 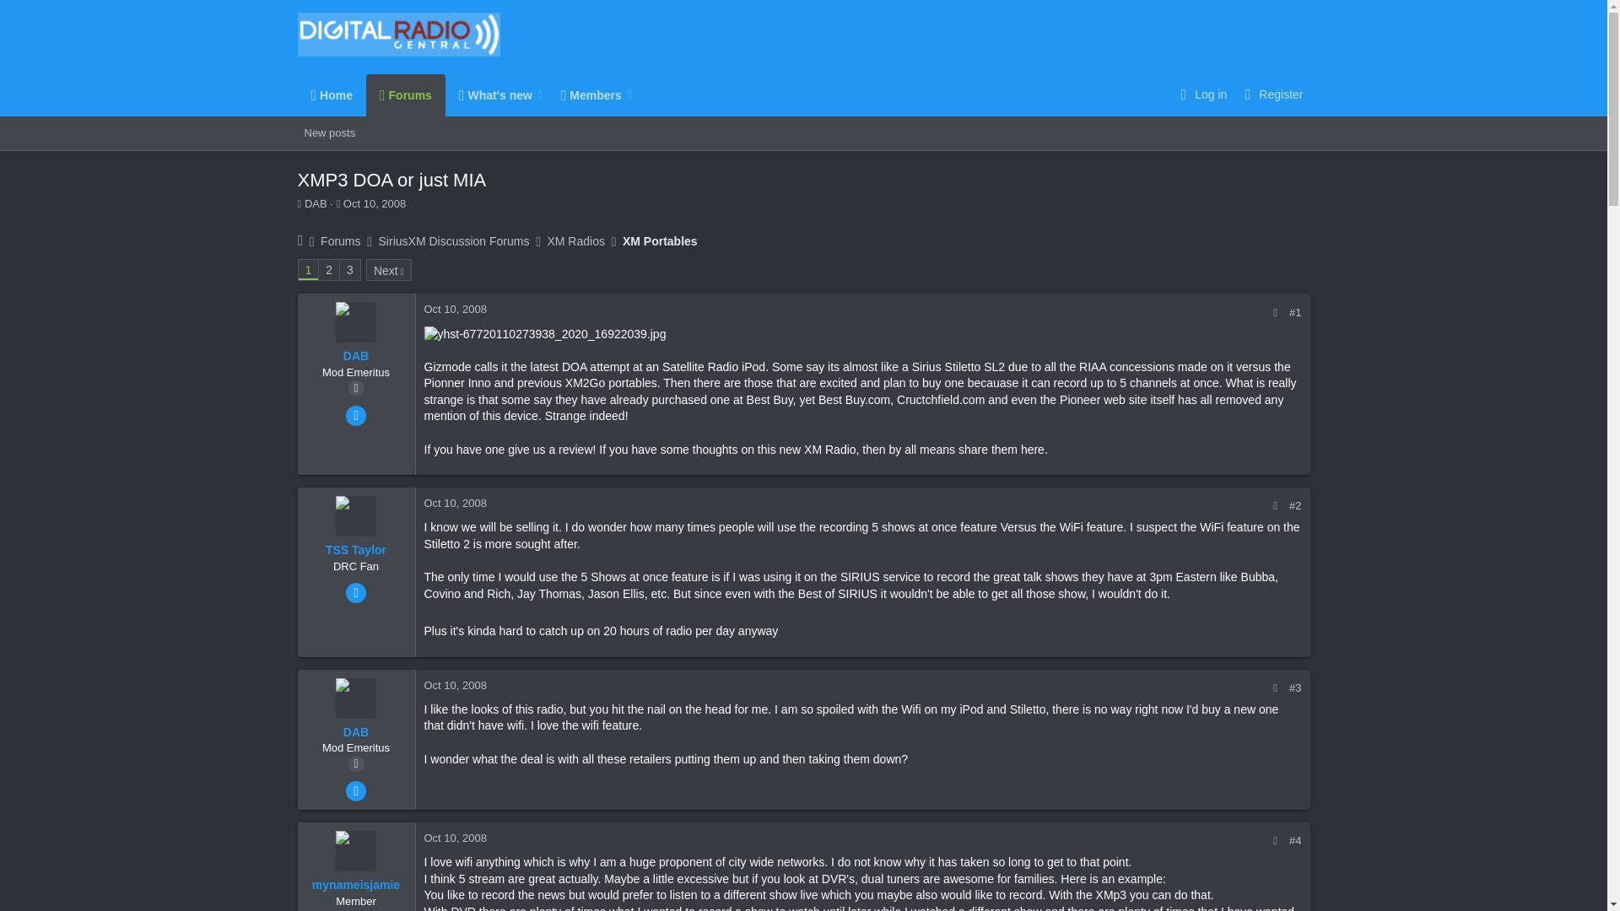 I want to click on Oct 10, 2008, so click(x=375, y=204).